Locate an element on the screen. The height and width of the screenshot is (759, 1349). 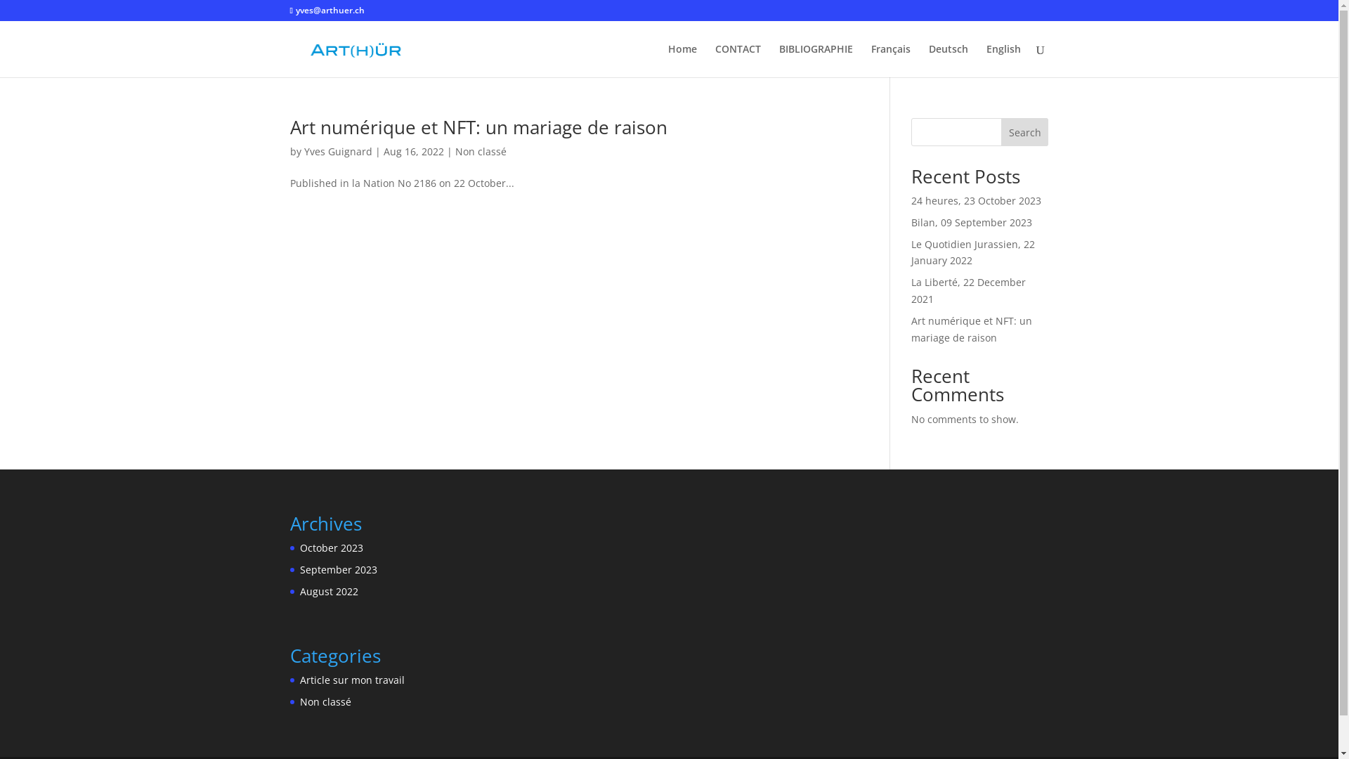
August 2022 is located at coordinates (328, 592).